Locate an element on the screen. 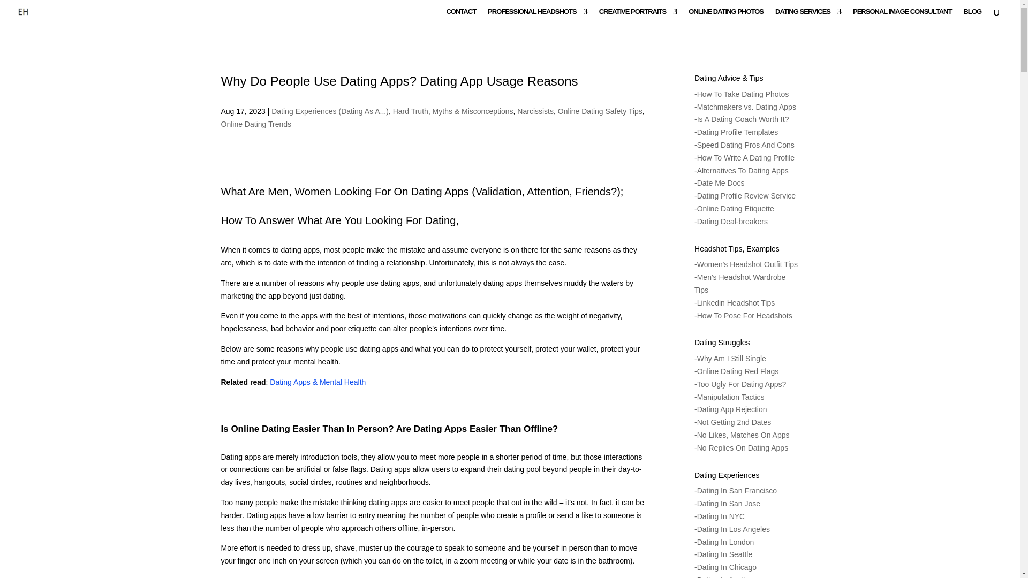  CONTACT is located at coordinates (460, 16).